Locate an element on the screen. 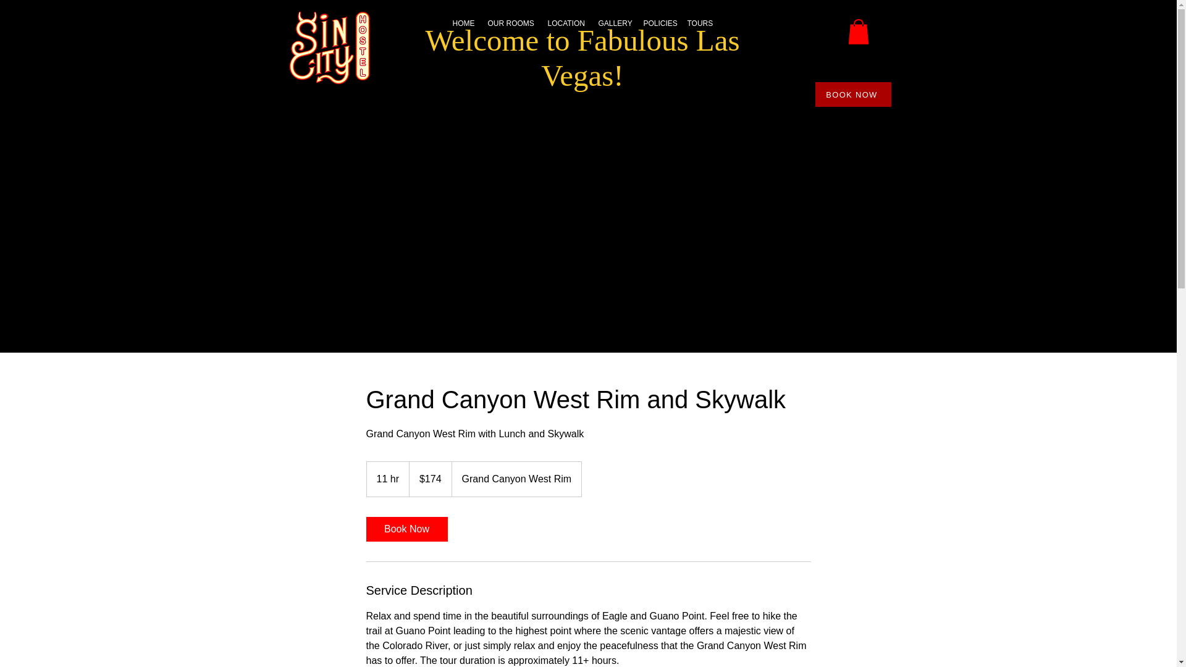 The width and height of the screenshot is (1186, 667). GALLERY is located at coordinates (614, 23).